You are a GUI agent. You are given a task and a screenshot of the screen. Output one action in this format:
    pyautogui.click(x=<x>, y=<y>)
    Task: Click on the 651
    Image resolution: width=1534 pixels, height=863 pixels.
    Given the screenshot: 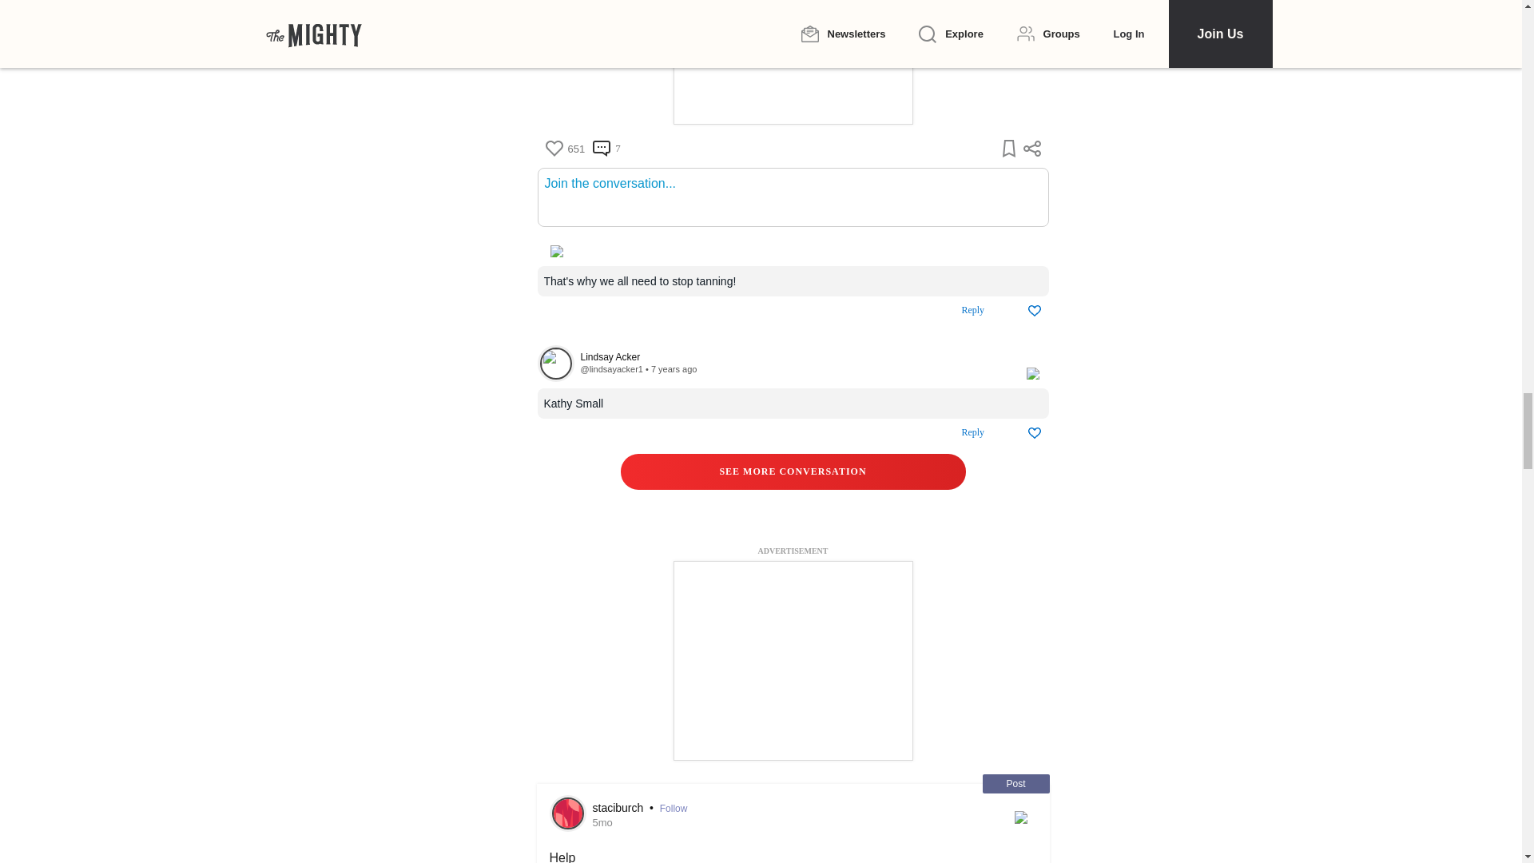 What is the action you would take?
    pyautogui.click(x=564, y=149)
    